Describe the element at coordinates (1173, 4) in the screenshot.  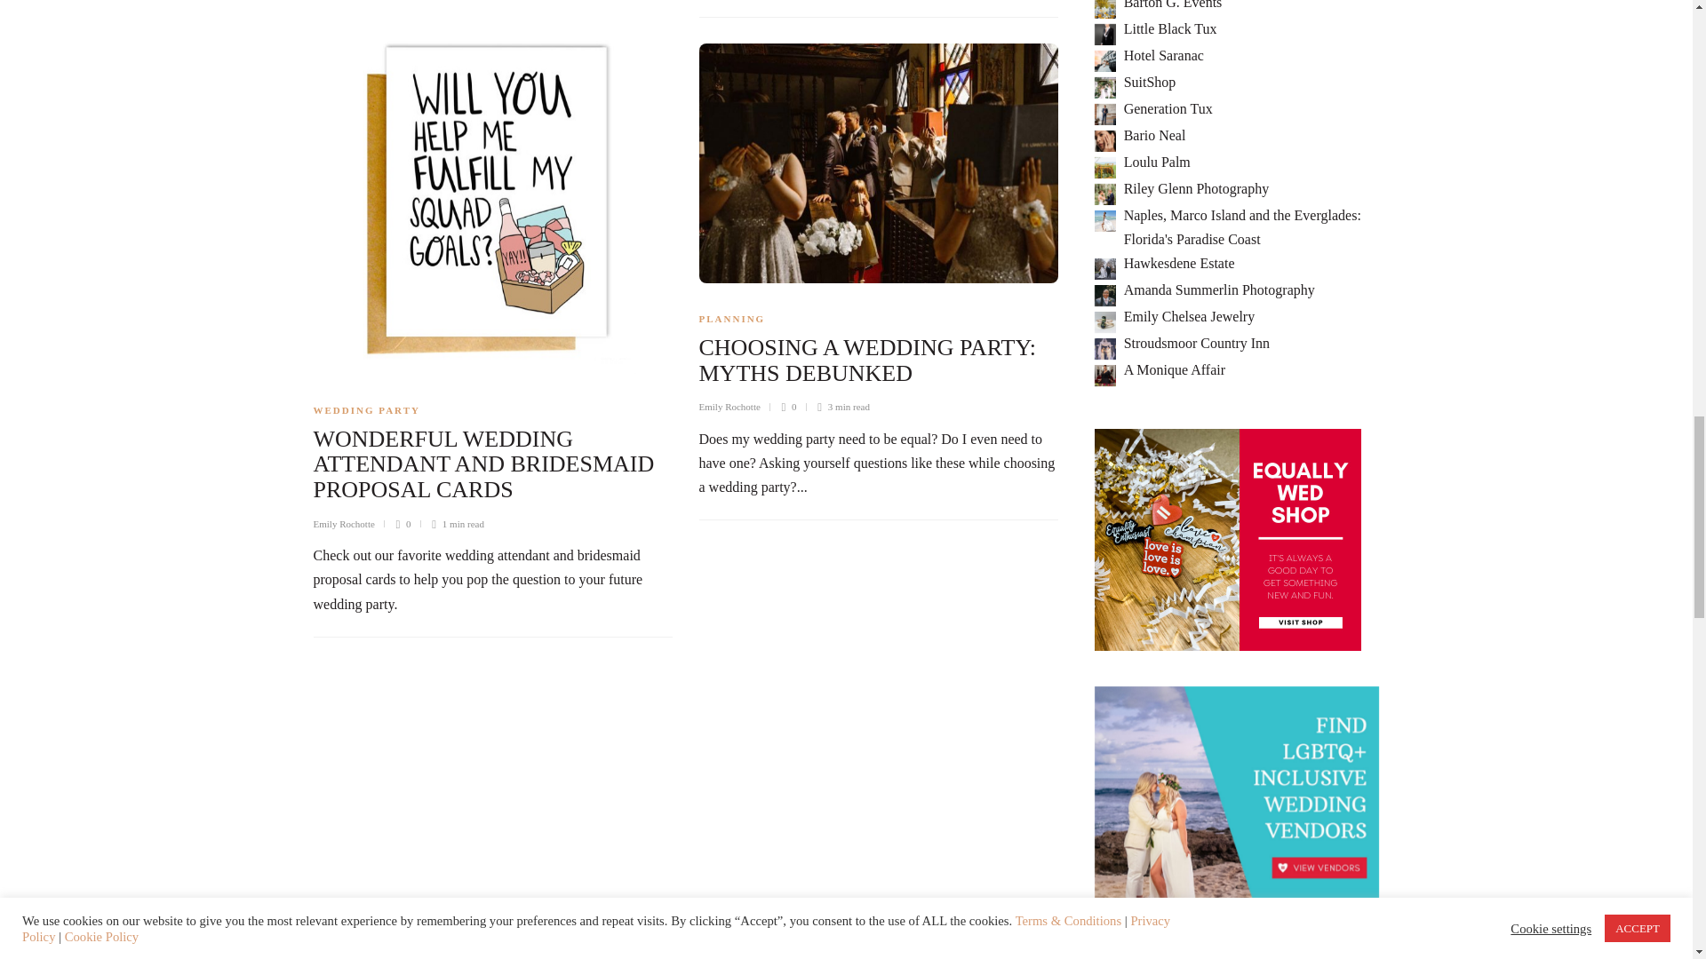
I see `Barton G. Events` at that location.